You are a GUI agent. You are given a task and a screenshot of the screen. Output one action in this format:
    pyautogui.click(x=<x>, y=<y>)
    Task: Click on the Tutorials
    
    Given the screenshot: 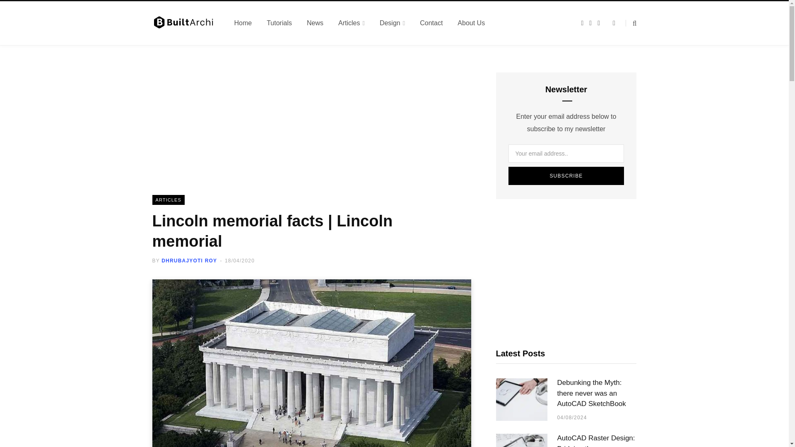 What is the action you would take?
    pyautogui.click(x=279, y=23)
    